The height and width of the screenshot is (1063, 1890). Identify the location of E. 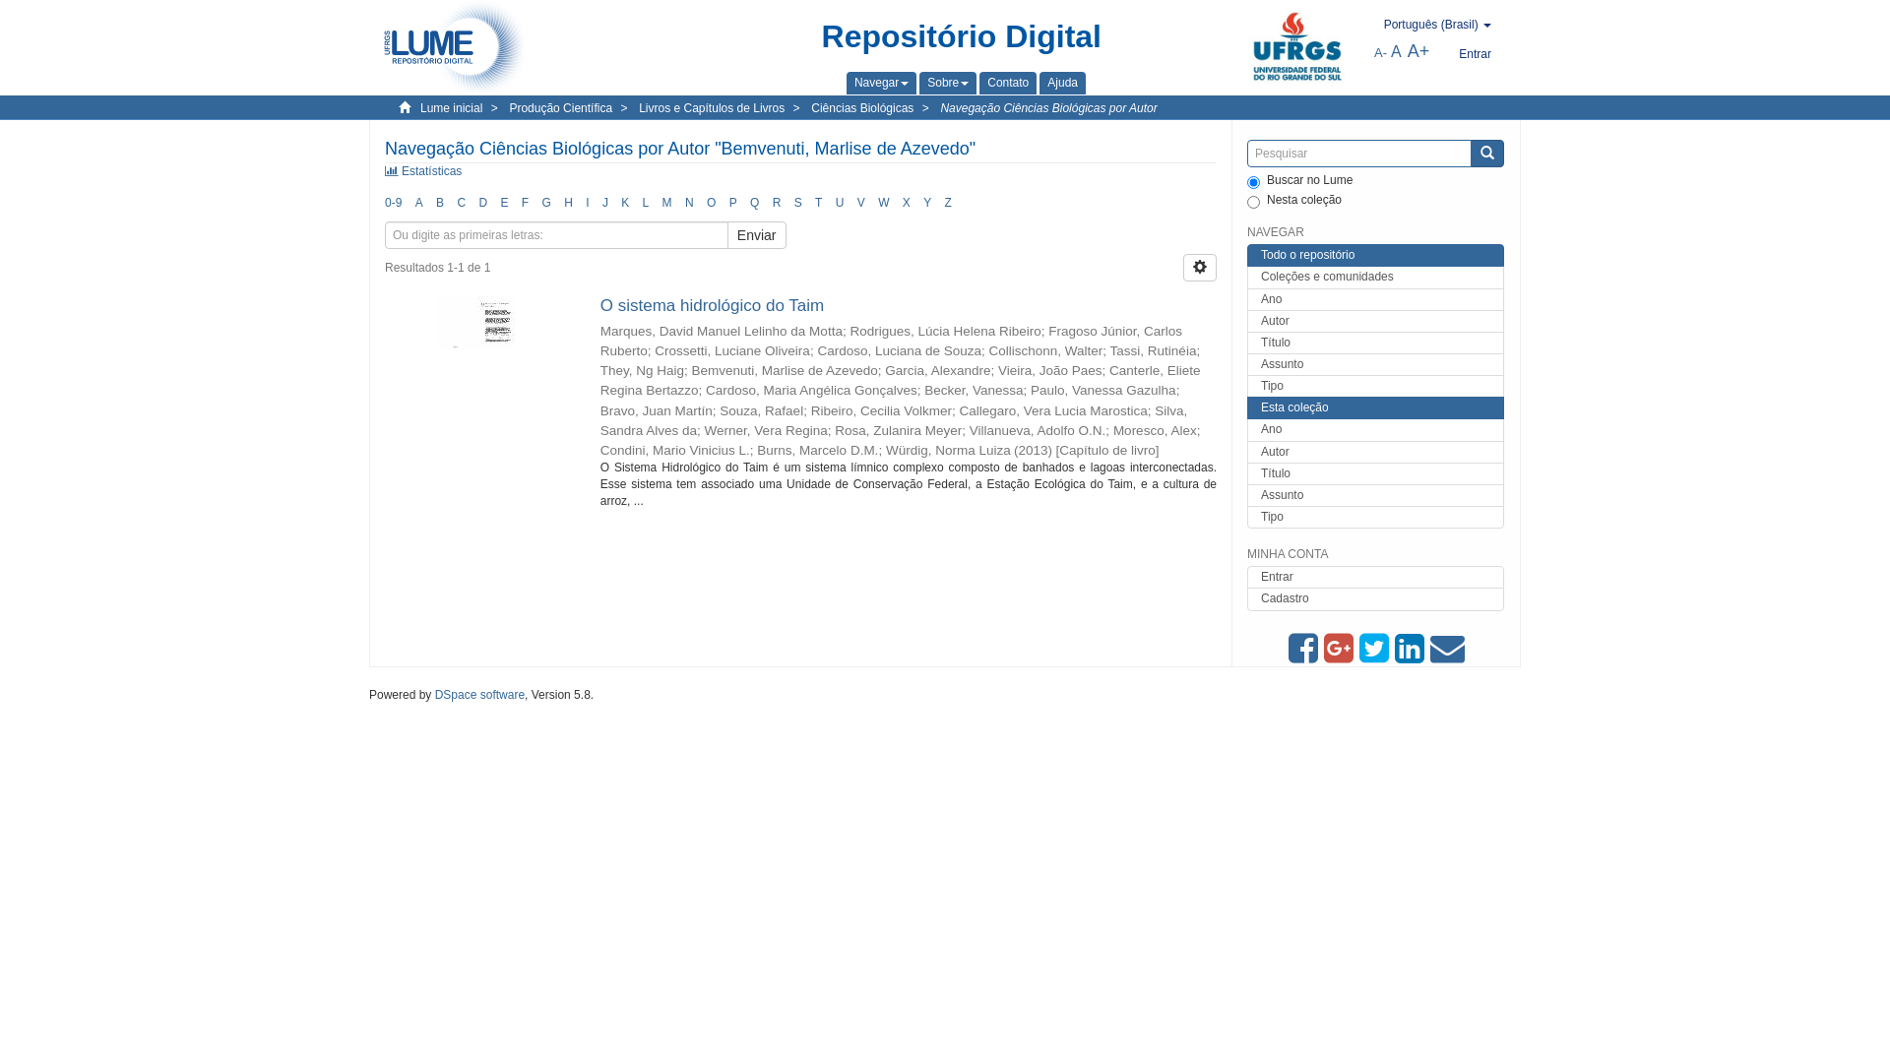
(504, 203).